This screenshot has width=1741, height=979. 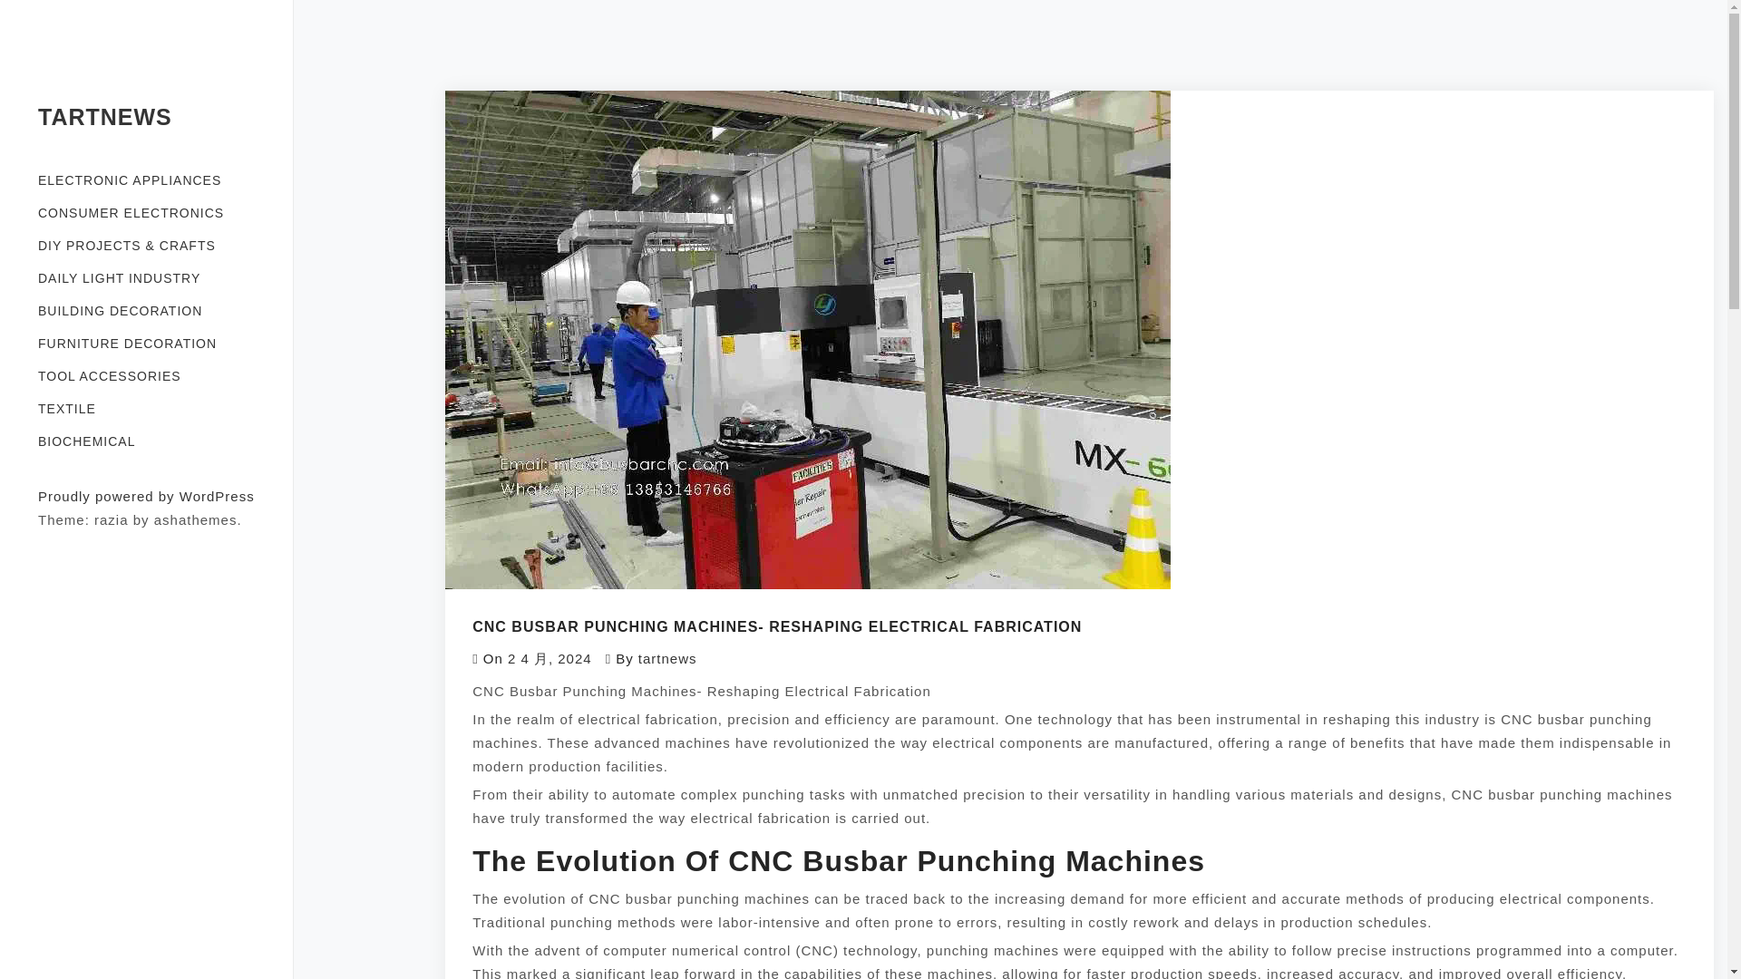 I want to click on ELECTRONIC APPLIANCES, so click(x=146, y=180).